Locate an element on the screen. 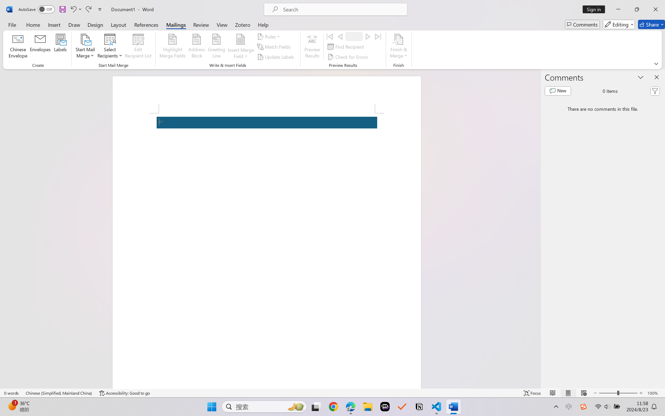 This screenshot has height=416, width=665. Last is located at coordinates (378, 36).